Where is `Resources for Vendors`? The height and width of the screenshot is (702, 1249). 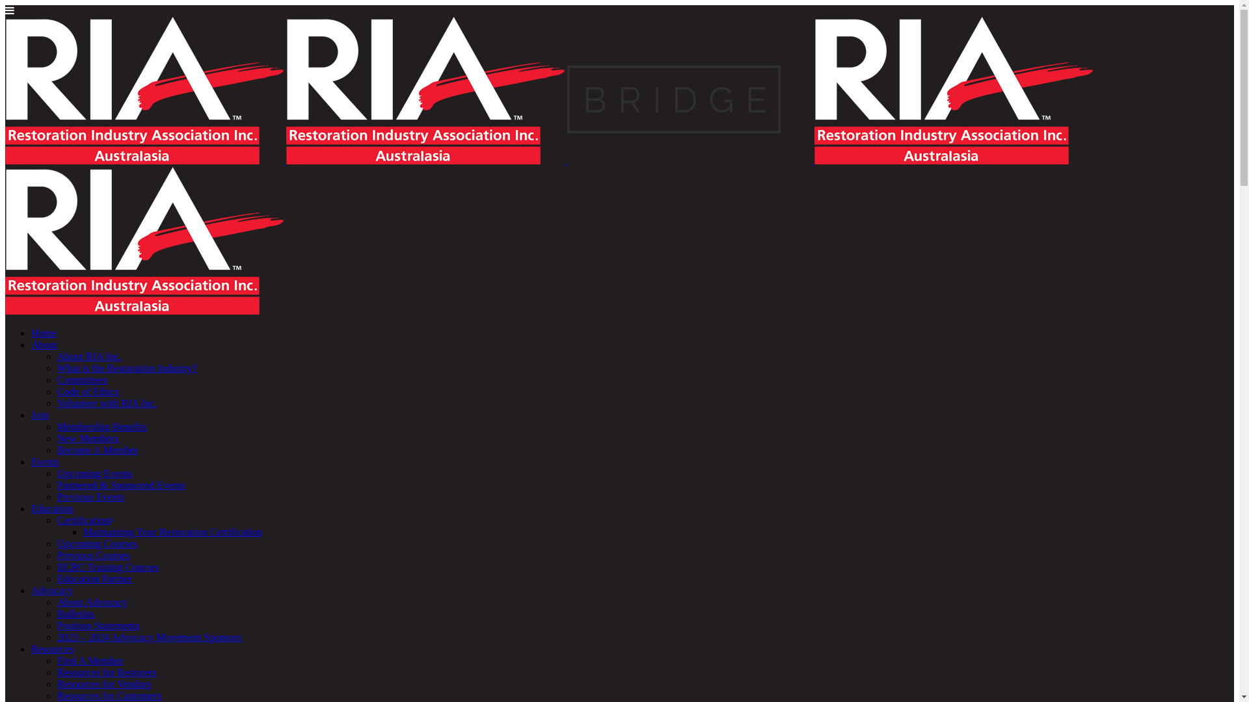 Resources for Vendors is located at coordinates (104, 684).